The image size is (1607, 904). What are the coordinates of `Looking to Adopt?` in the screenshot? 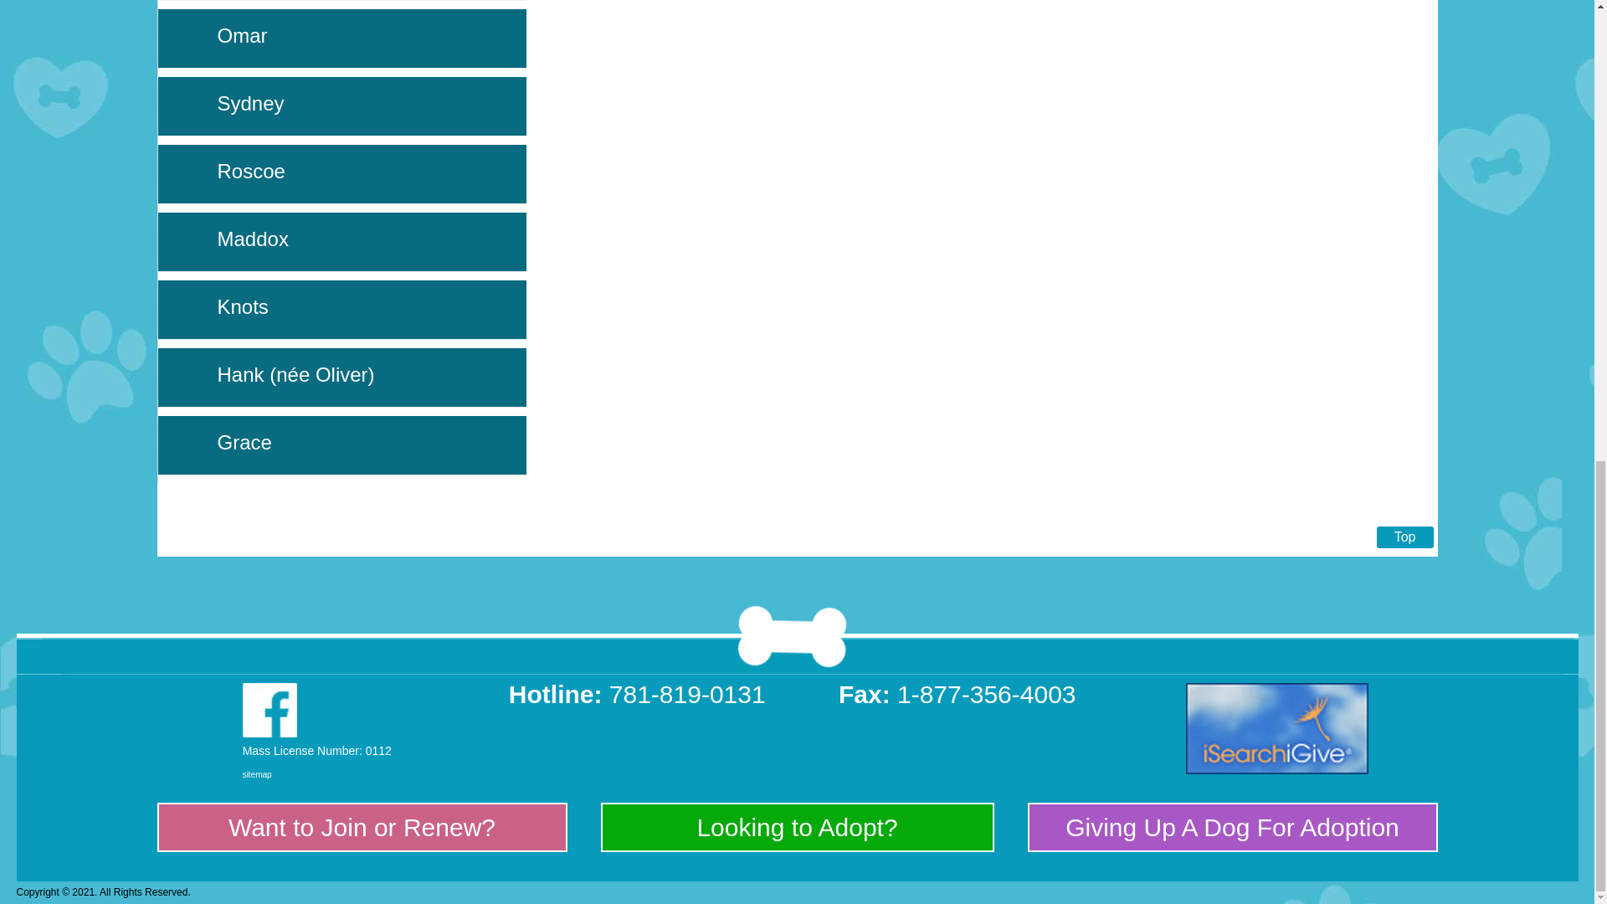 It's located at (796, 827).